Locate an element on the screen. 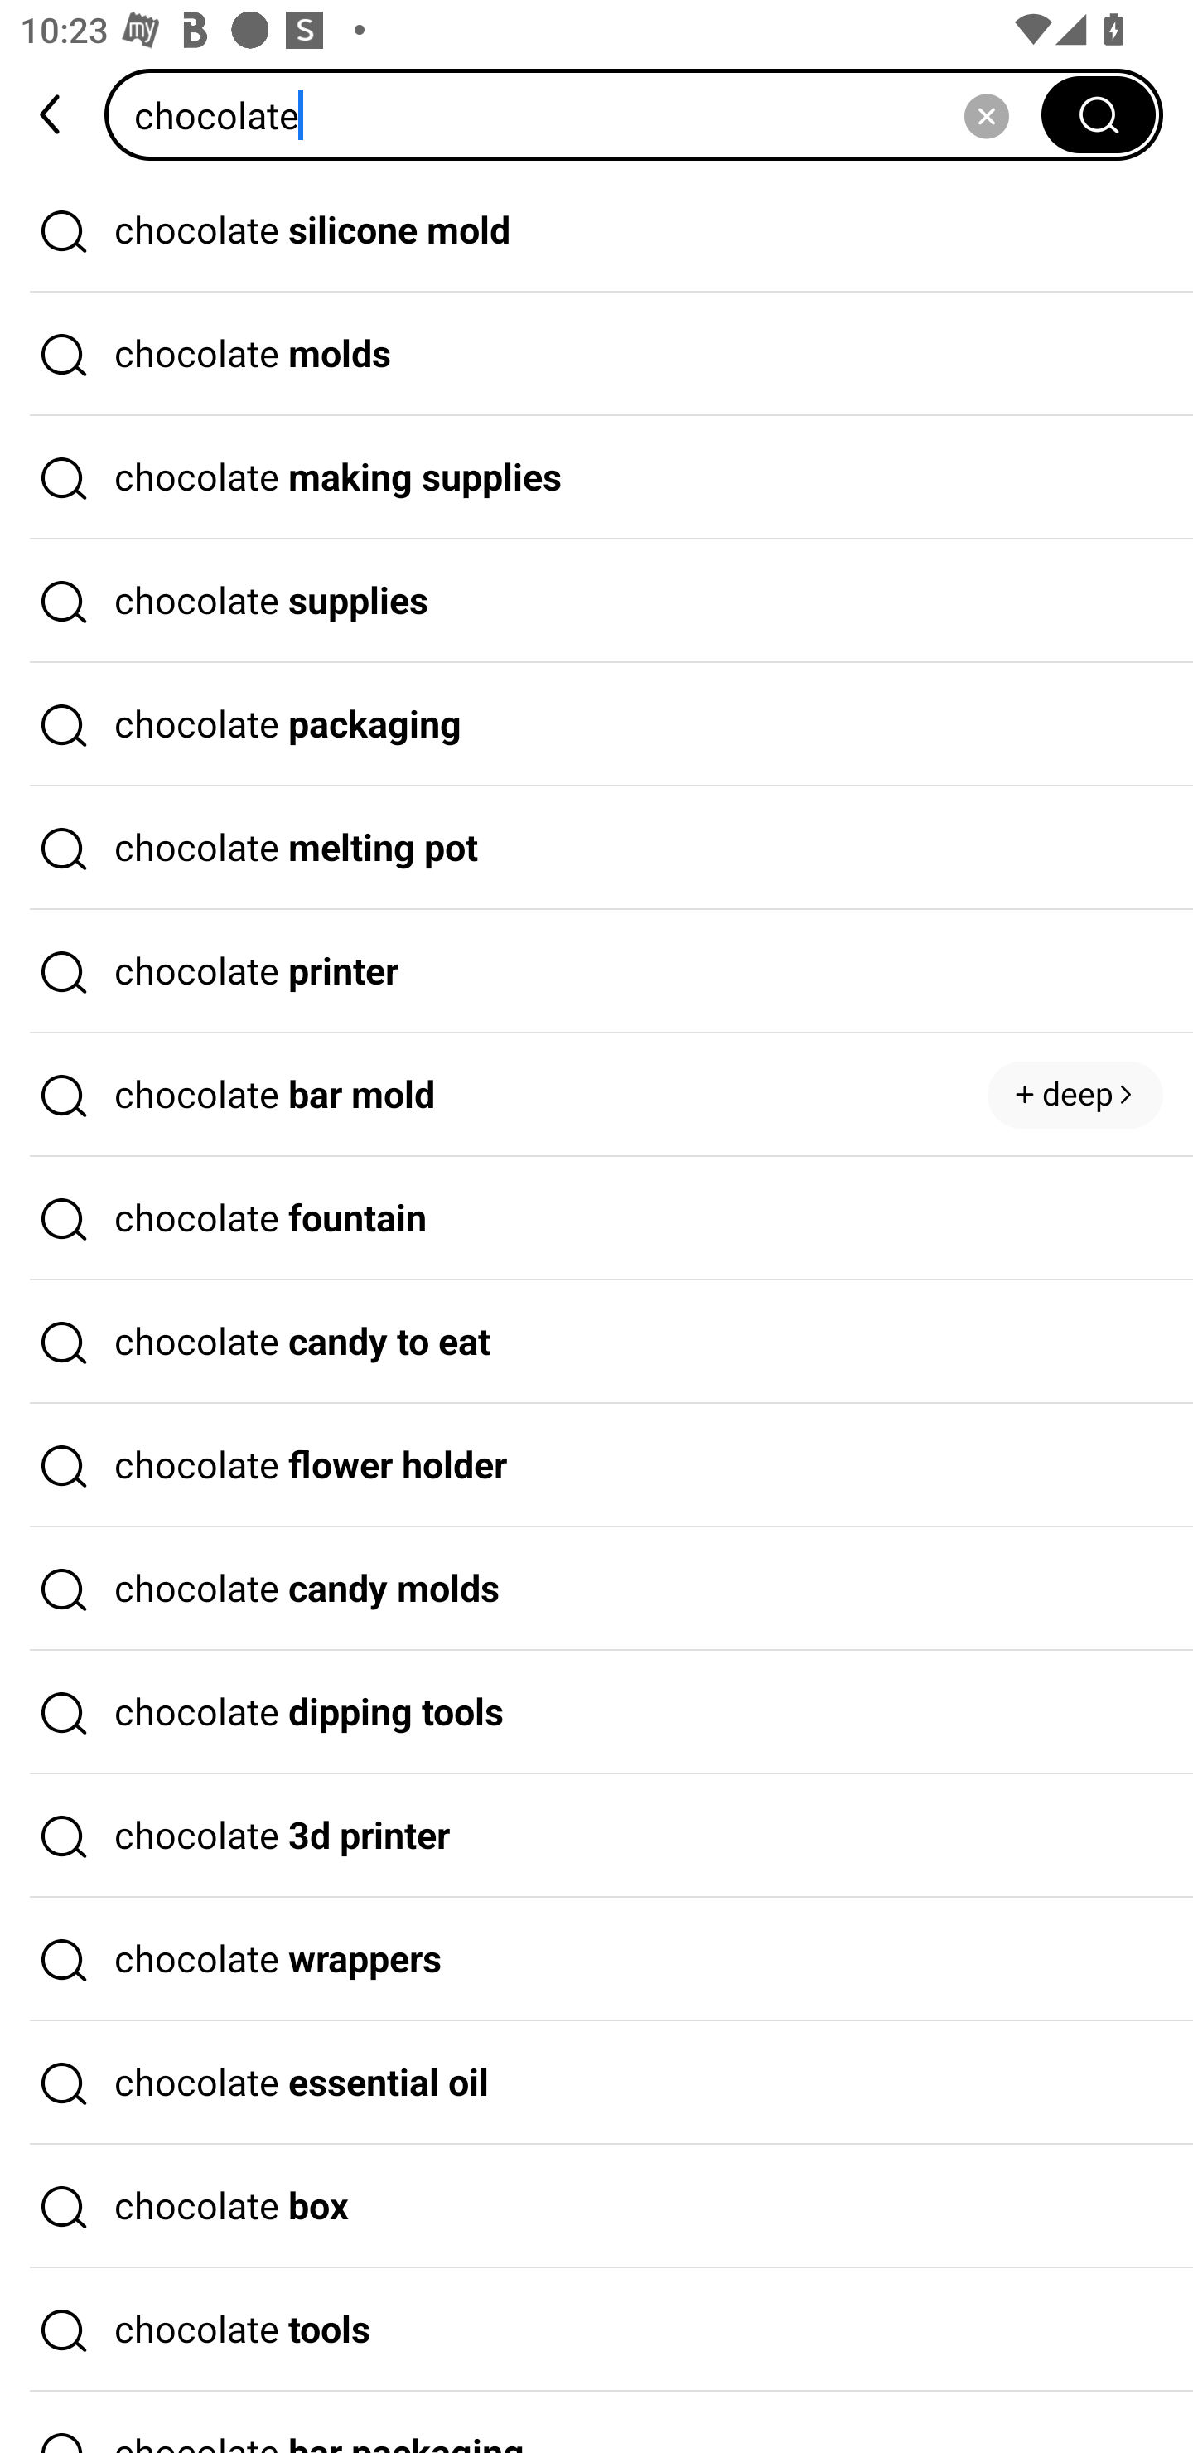 Image resolution: width=1193 pixels, height=2453 pixels. back is located at coordinates (52, 114).